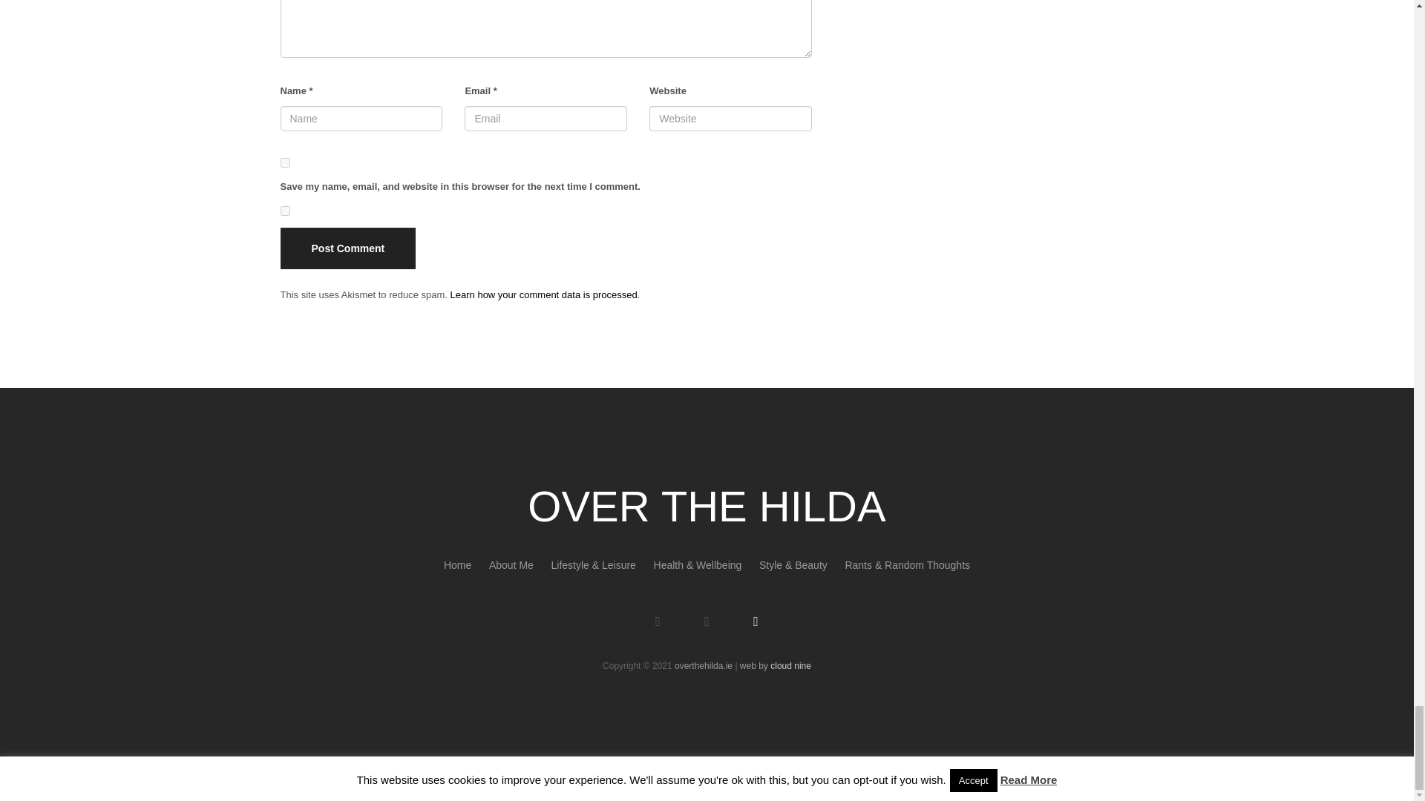 The height and width of the screenshot is (801, 1425). I want to click on yes, so click(285, 211).